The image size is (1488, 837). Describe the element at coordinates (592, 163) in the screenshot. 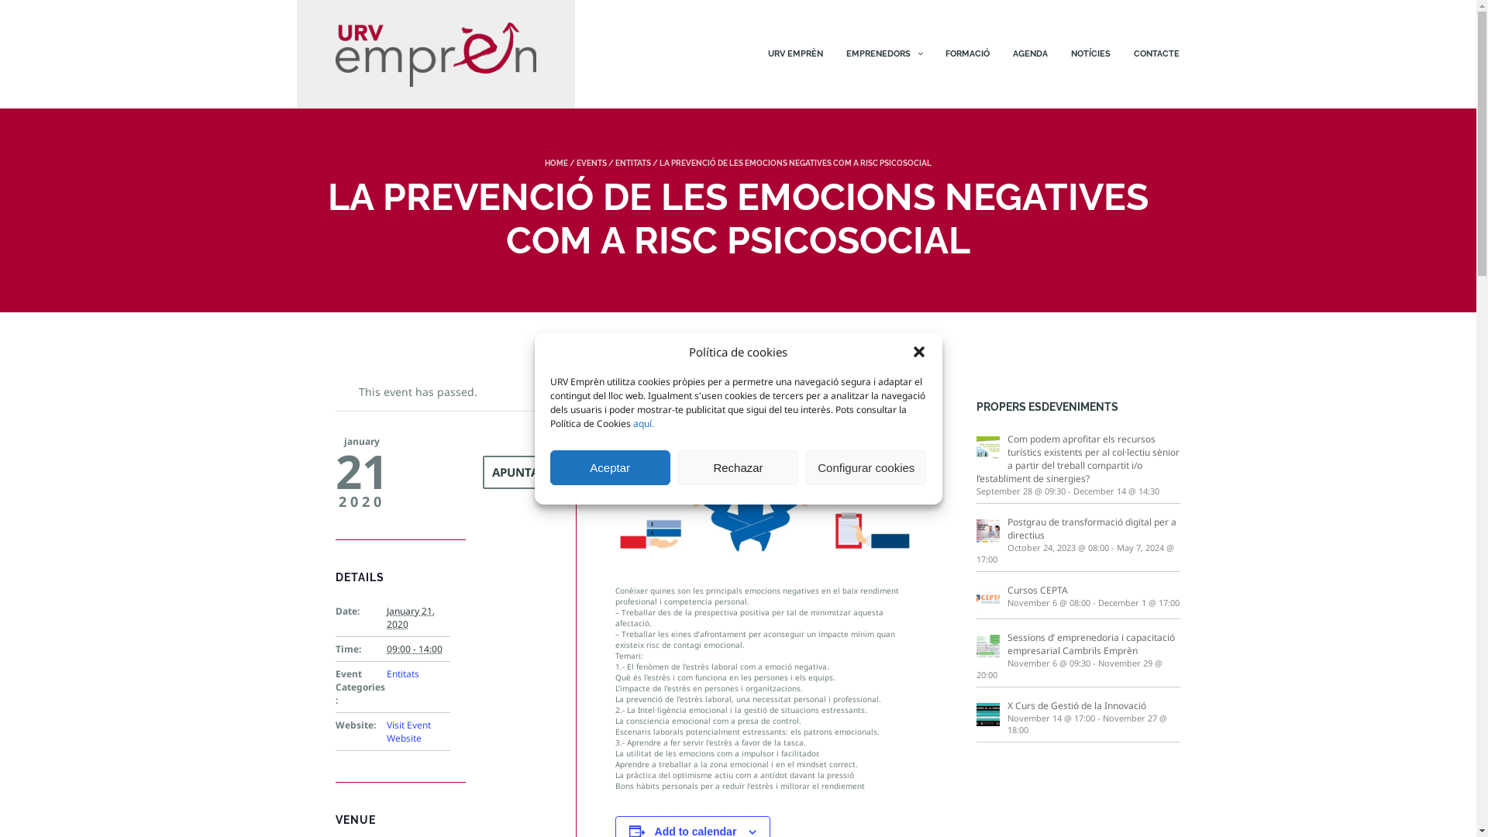

I see `EVENTS` at that location.